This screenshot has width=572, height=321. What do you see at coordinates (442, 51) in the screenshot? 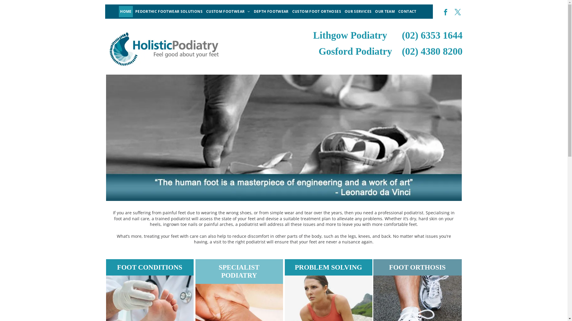
I see `4380 8200` at bounding box center [442, 51].